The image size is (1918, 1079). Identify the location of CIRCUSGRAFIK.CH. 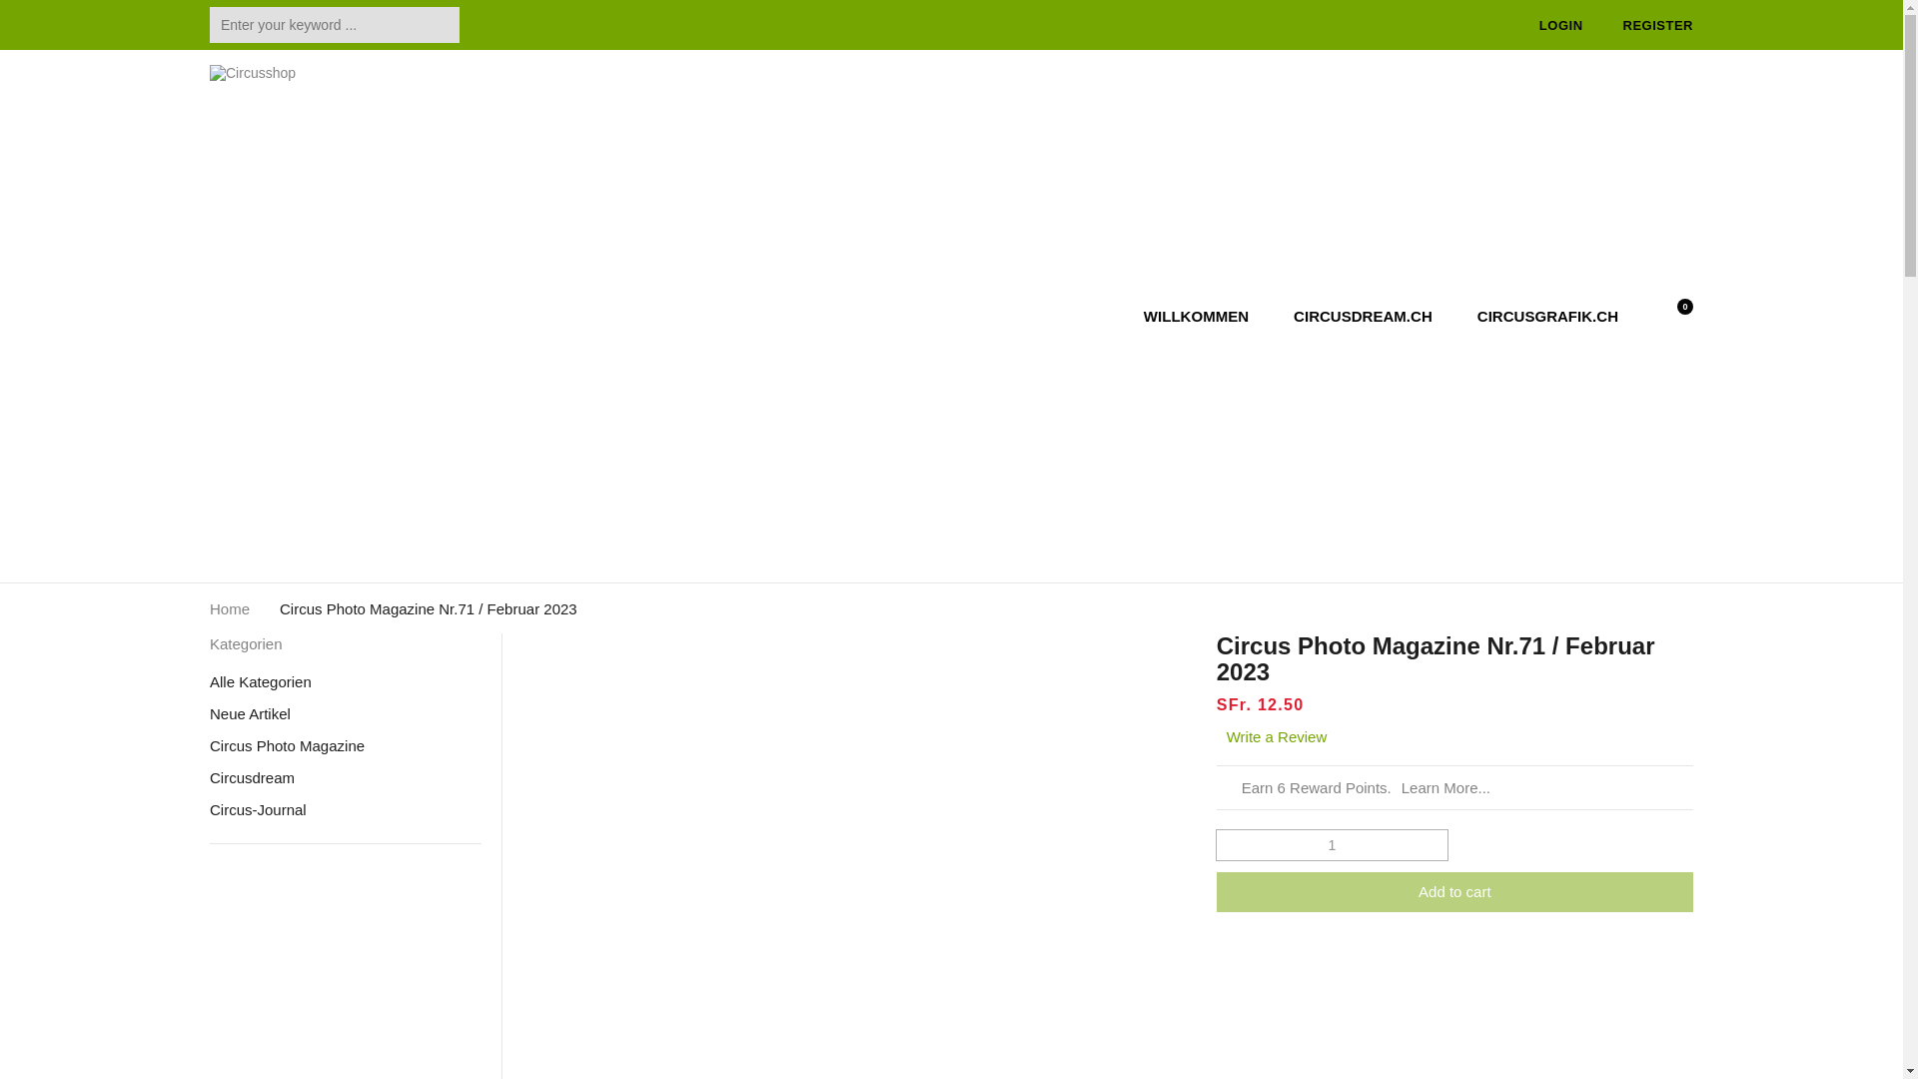
(1545, 316).